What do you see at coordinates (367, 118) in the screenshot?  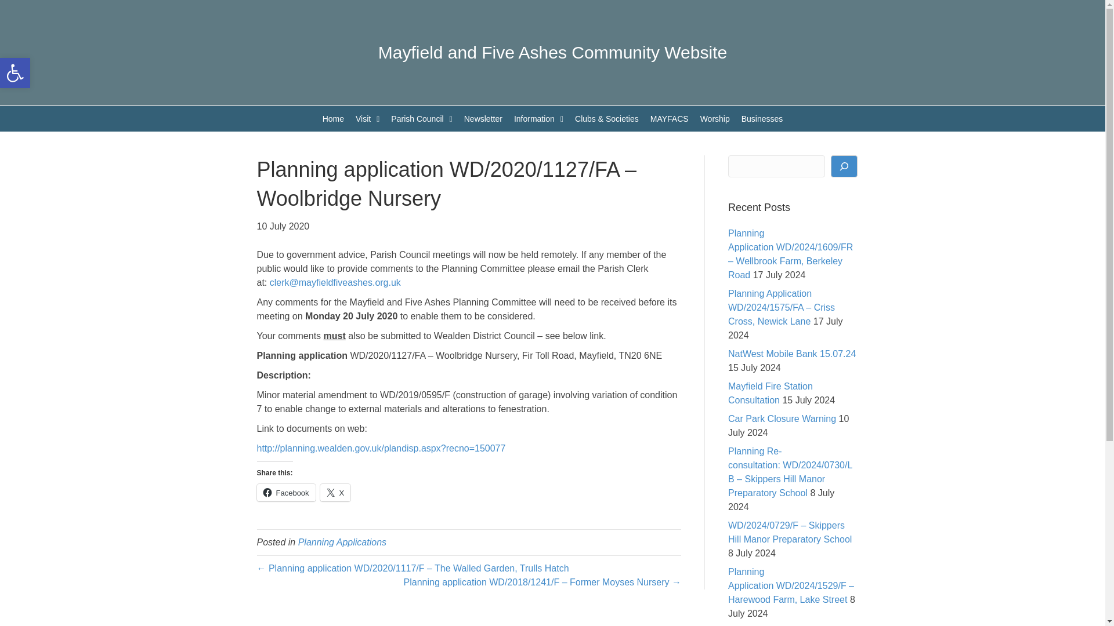 I see `Accessibility Tools` at bounding box center [367, 118].